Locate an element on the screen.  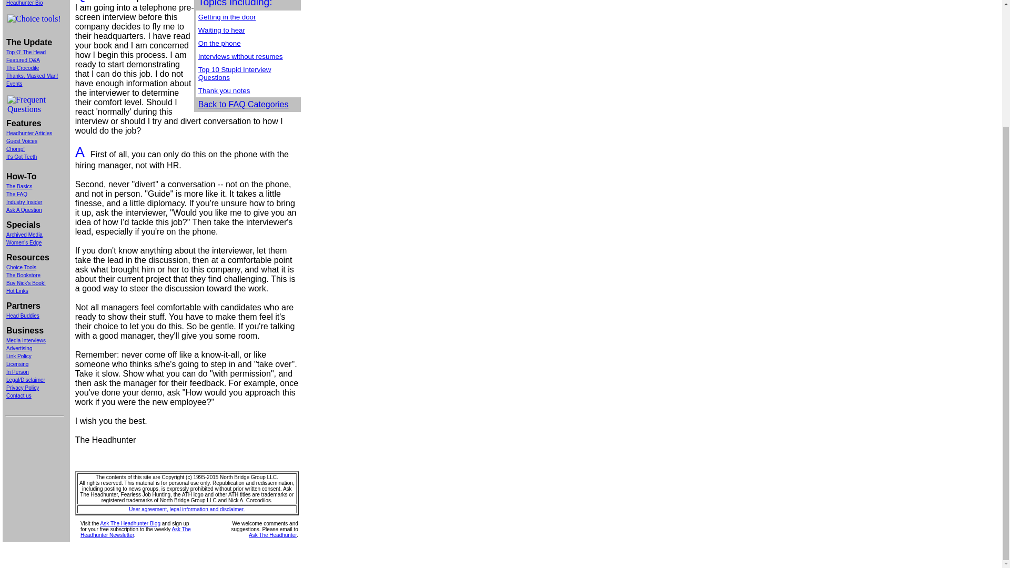
In Person is located at coordinates (17, 372).